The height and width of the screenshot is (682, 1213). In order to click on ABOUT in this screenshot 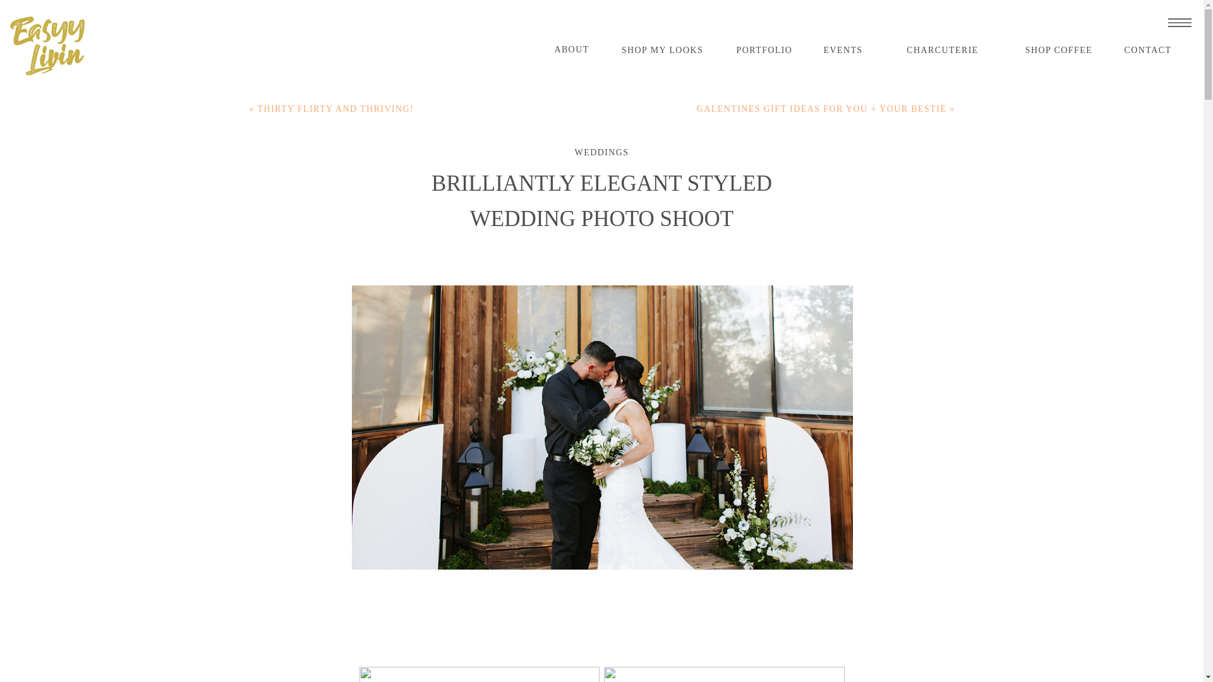, I will do `click(571, 50)`.